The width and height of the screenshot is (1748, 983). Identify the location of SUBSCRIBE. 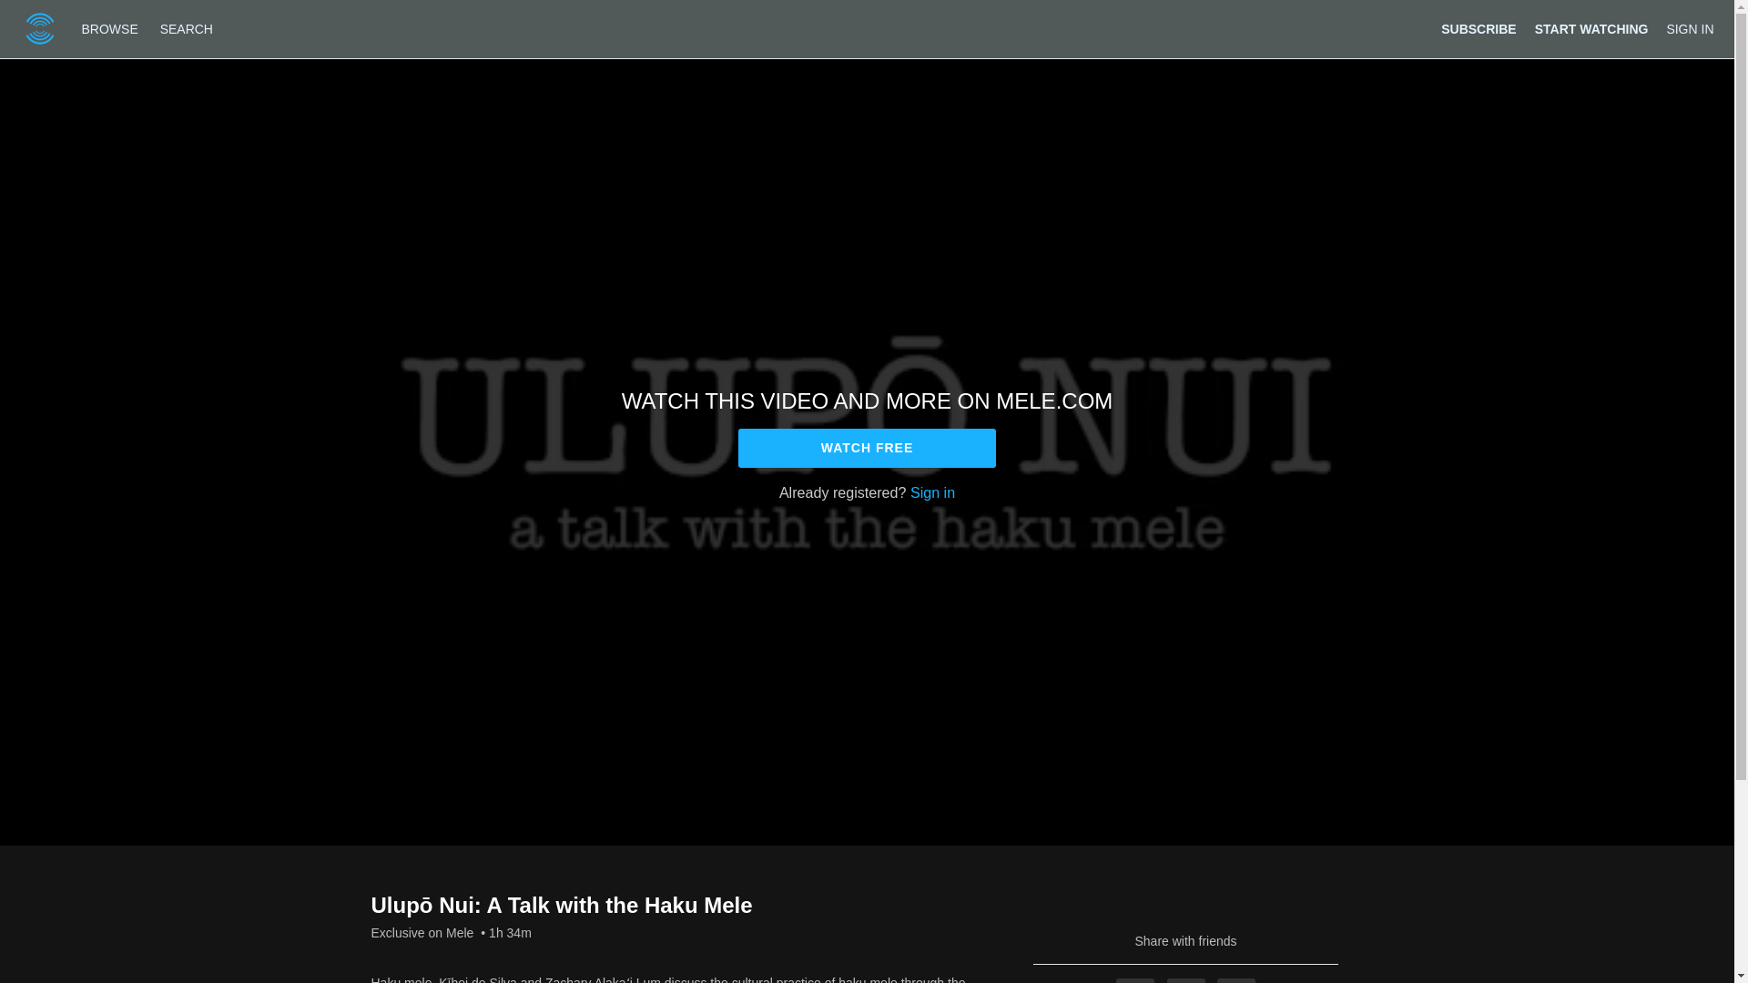
(1478, 29).